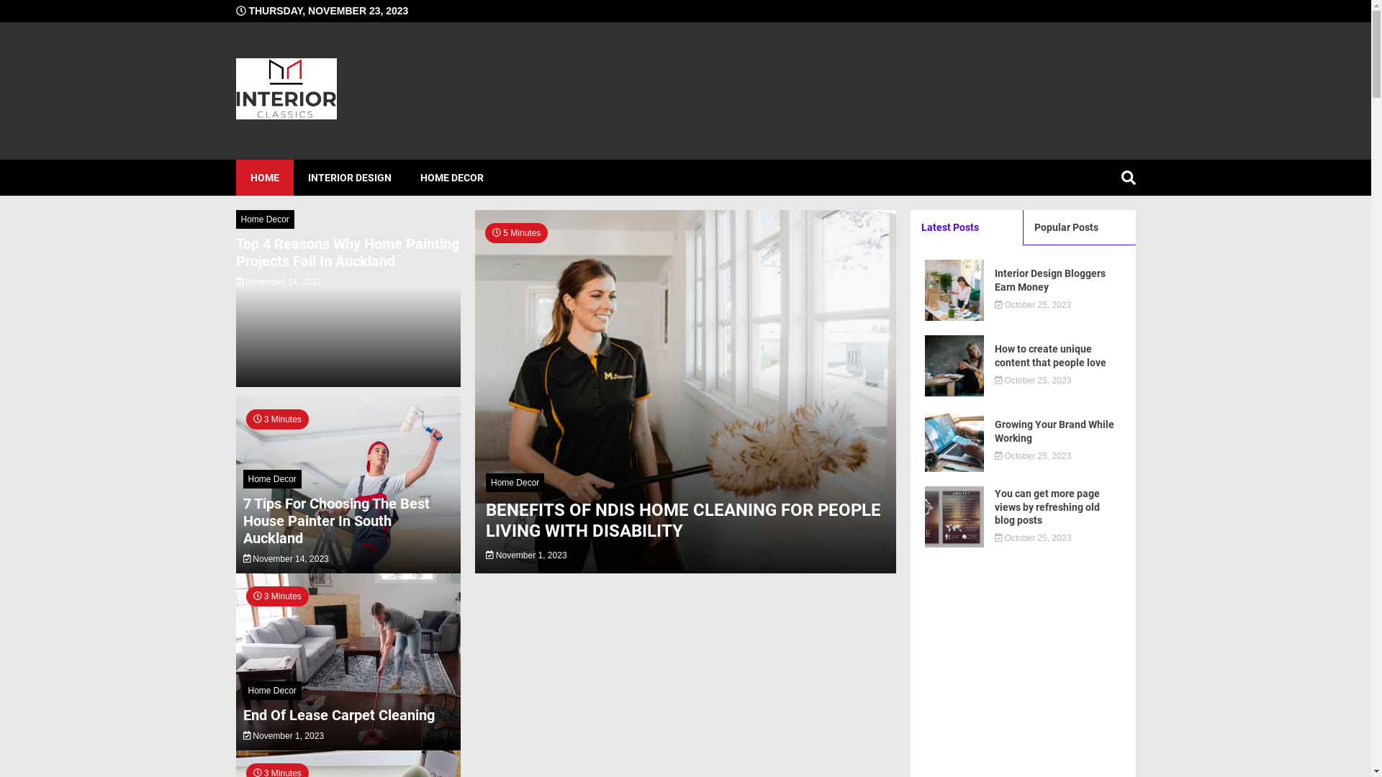 This screenshot has height=777, width=1382. Describe the element at coordinates (265, 178) in the screenshot. I see `HOME` at that location.